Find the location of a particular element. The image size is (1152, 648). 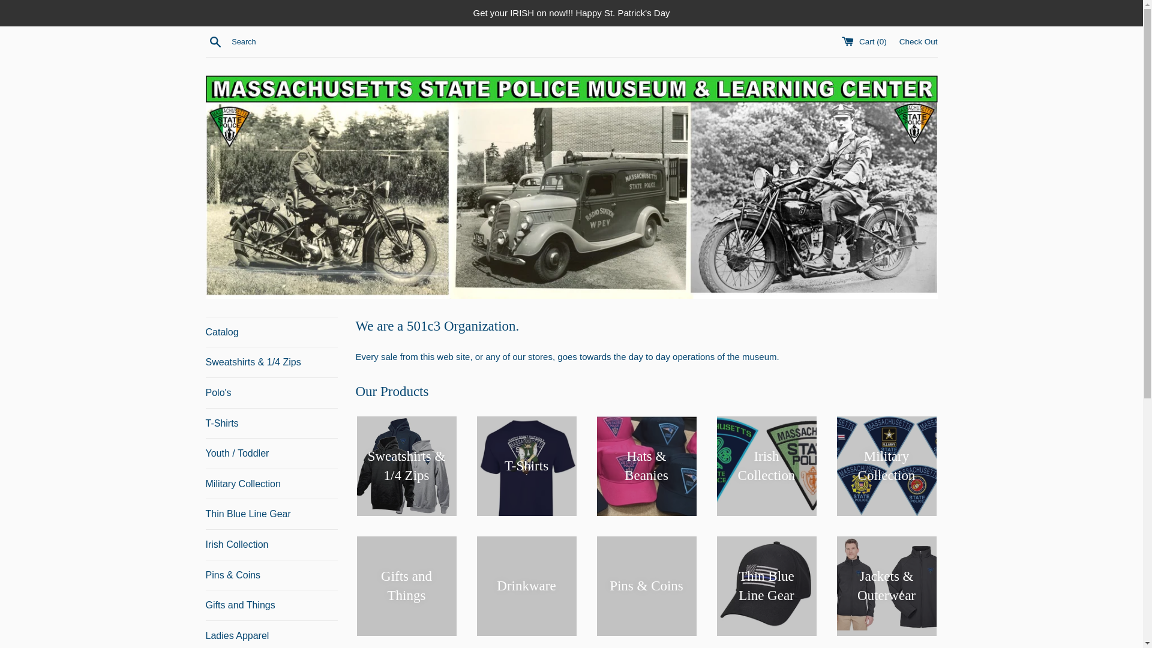

Military Collection is located at coordinates (271, 484).